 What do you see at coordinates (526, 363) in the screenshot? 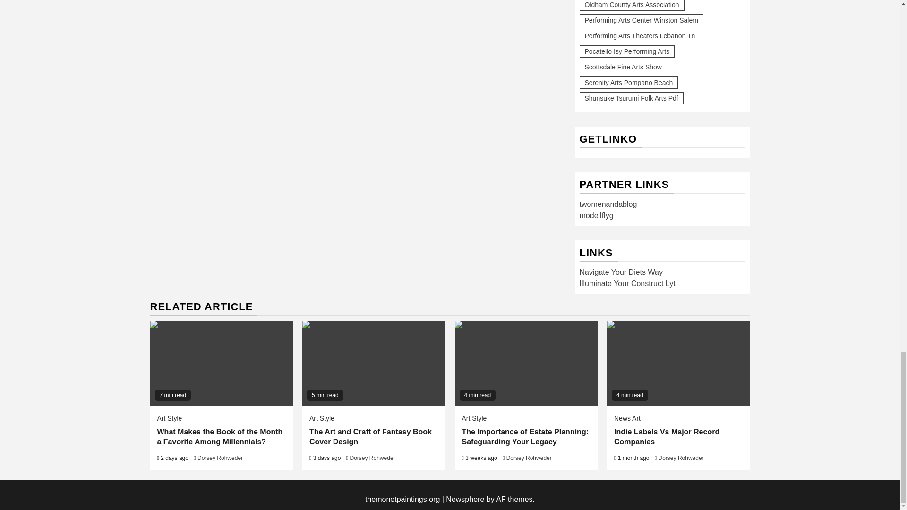
I see `The Importance of Estate Planning: Safeguarding Your Legacy` at bounding box center [526, 363].